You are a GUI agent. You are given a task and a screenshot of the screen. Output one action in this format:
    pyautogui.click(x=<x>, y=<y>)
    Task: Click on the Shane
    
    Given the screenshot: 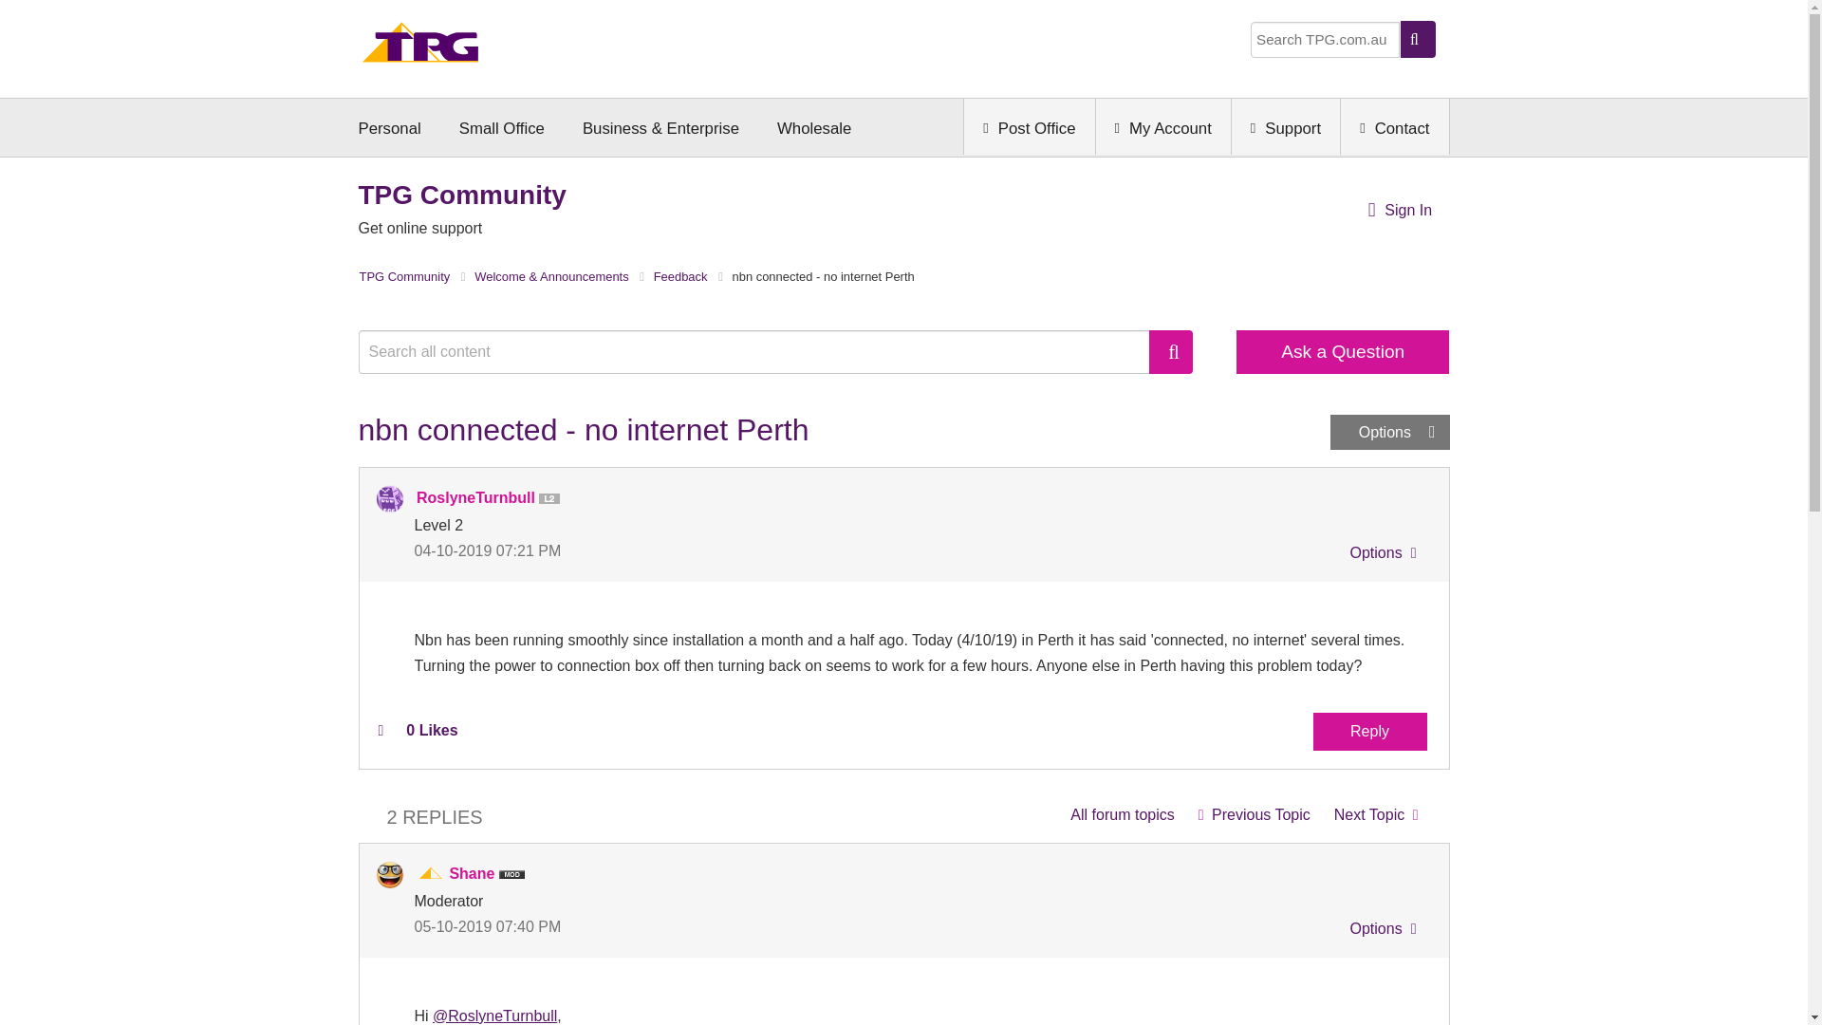 What is the action you would take?
    pyautogui.click(x=389, y=875)
    